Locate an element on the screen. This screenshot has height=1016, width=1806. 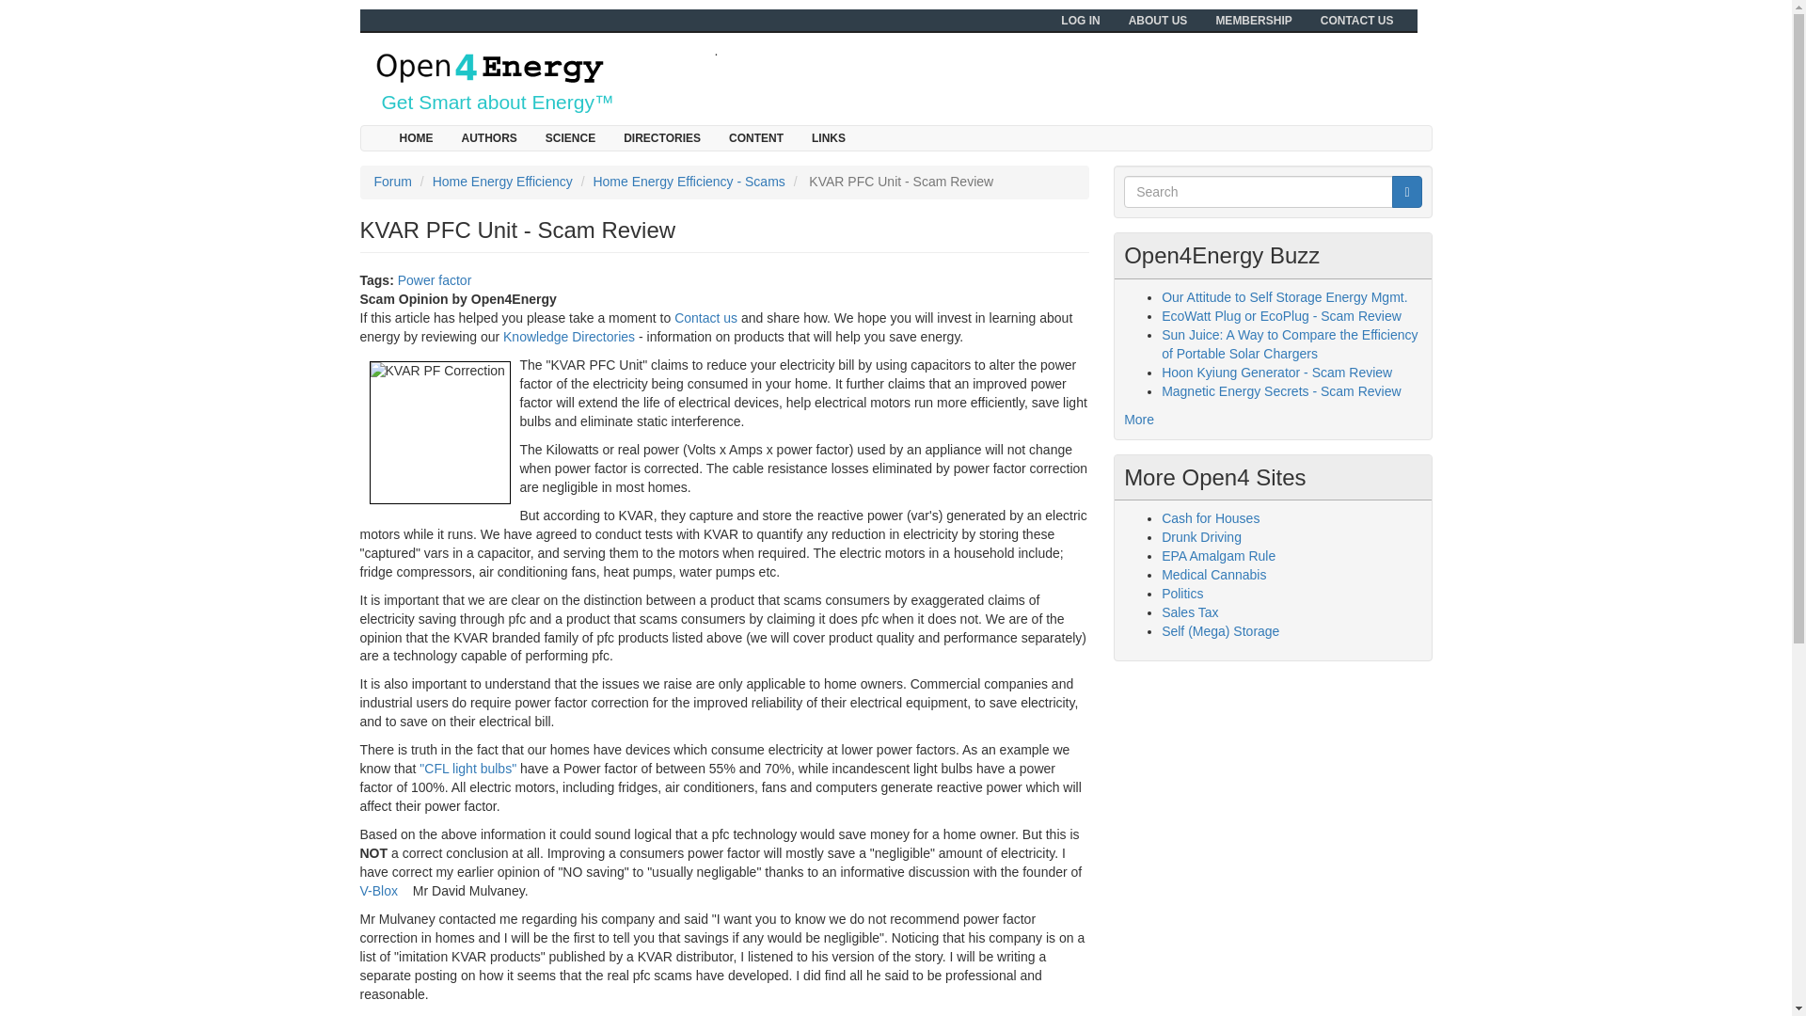
DIRECTORIES is located at coordinates (662, 137).